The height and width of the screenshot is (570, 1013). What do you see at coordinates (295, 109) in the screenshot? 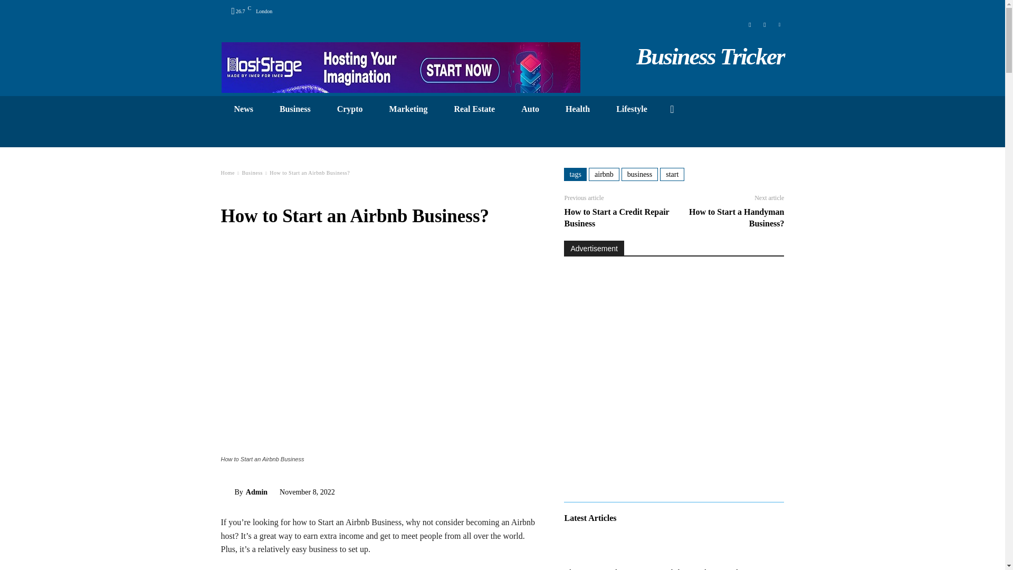
I see `Business` at bounding box center [295, 109].